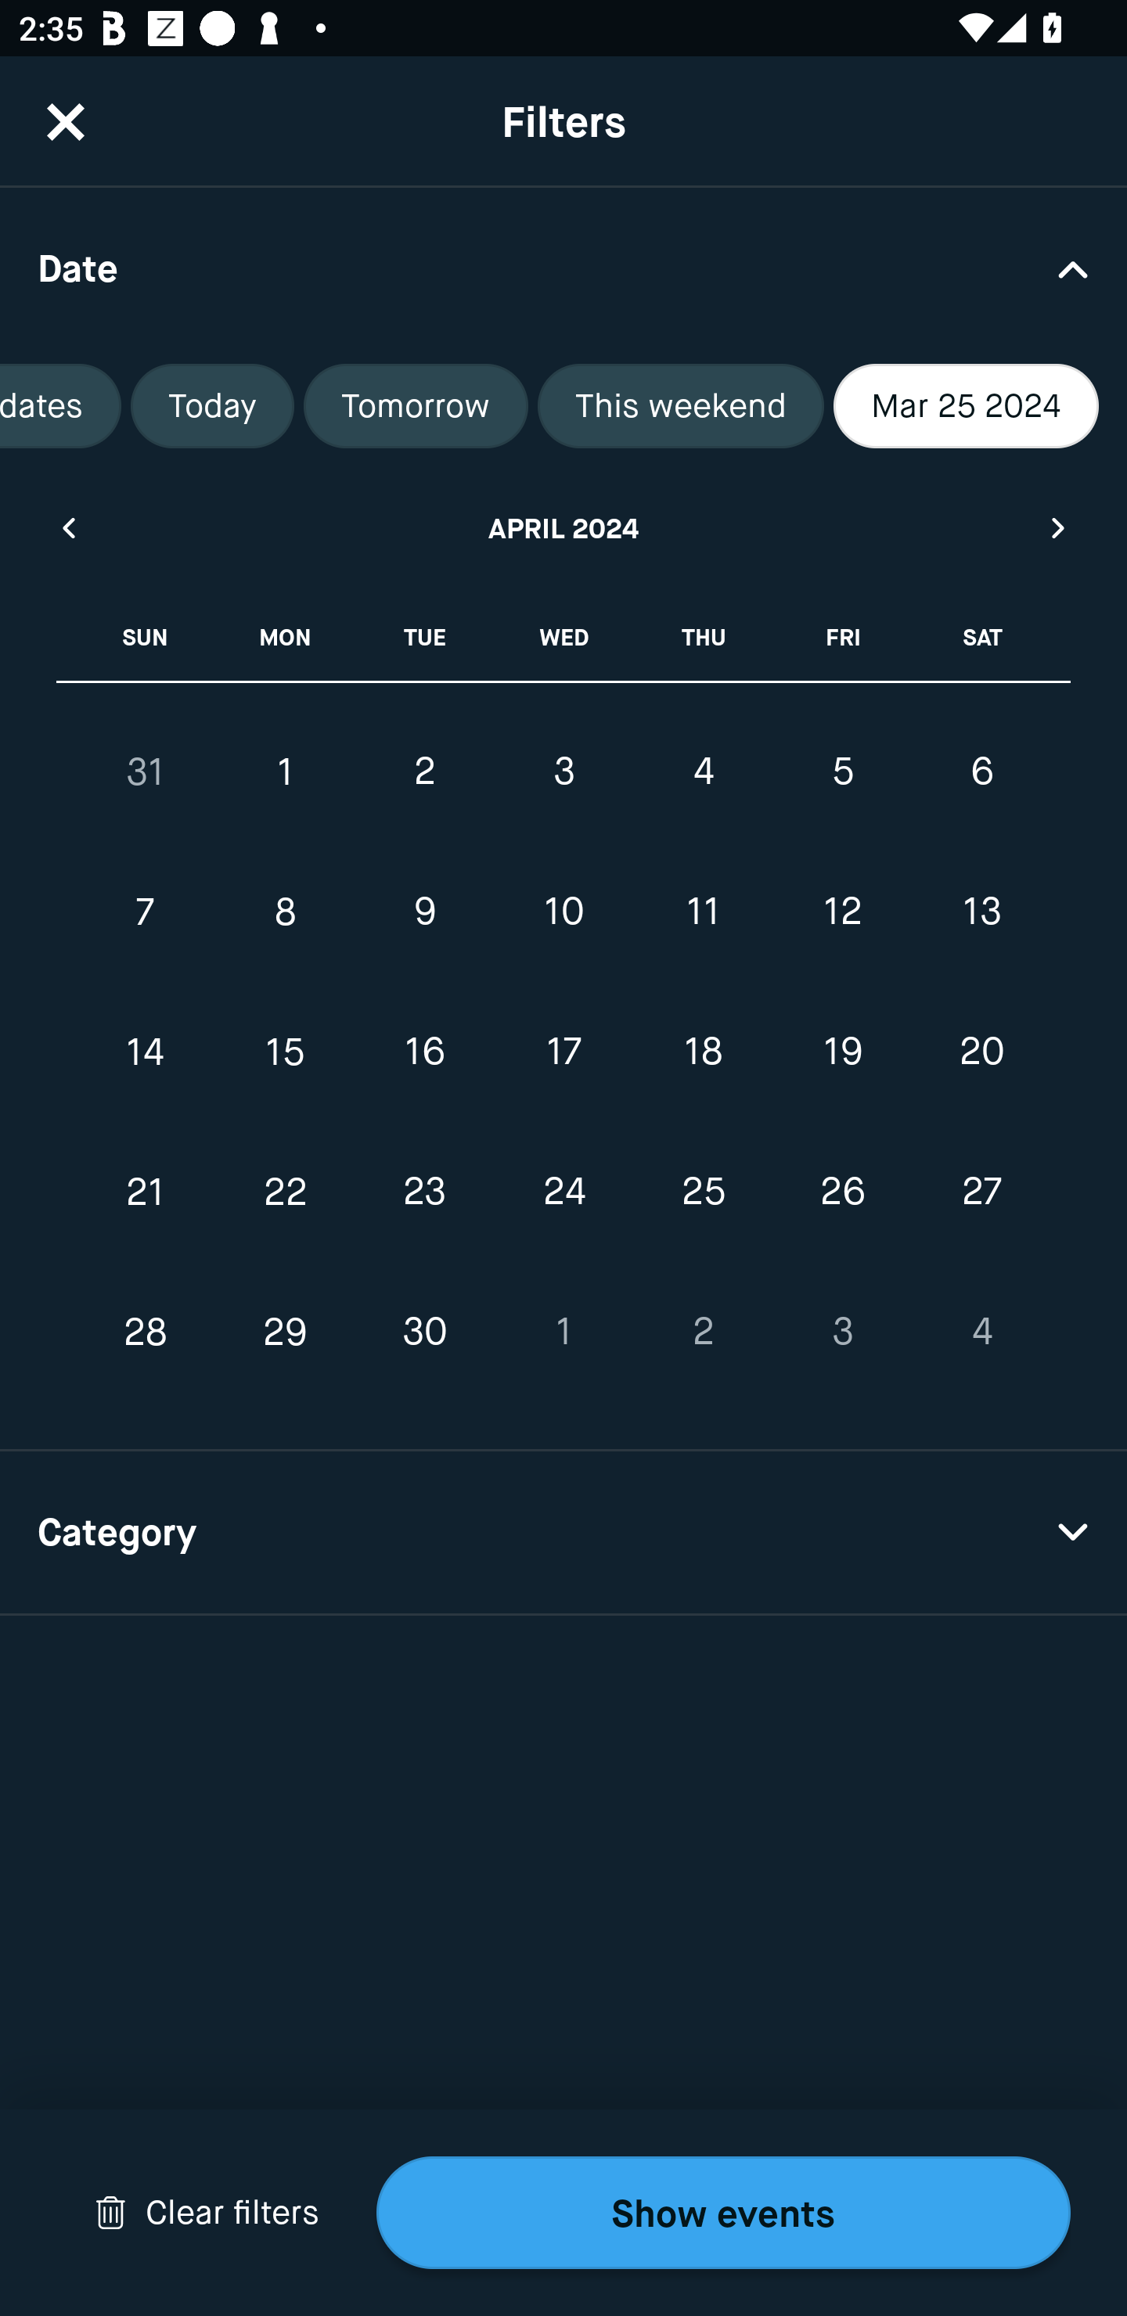  Describe the element at coordinates (842, 1052) in the screenshot. I see `19` at that location.